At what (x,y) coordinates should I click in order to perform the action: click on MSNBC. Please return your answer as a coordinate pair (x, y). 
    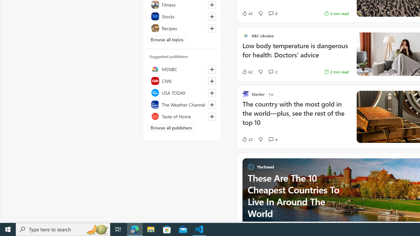
    Looking at the image, I should click on (182, 69).